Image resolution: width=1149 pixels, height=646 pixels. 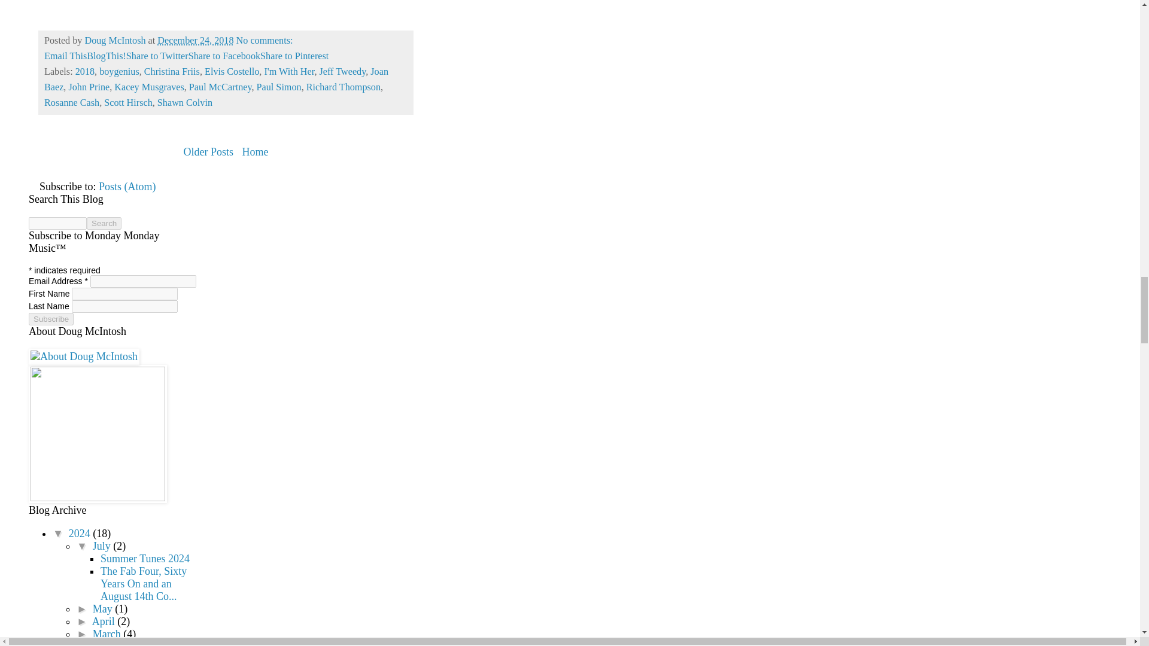 I want to click on permanent link, so click(x=195, y=41).